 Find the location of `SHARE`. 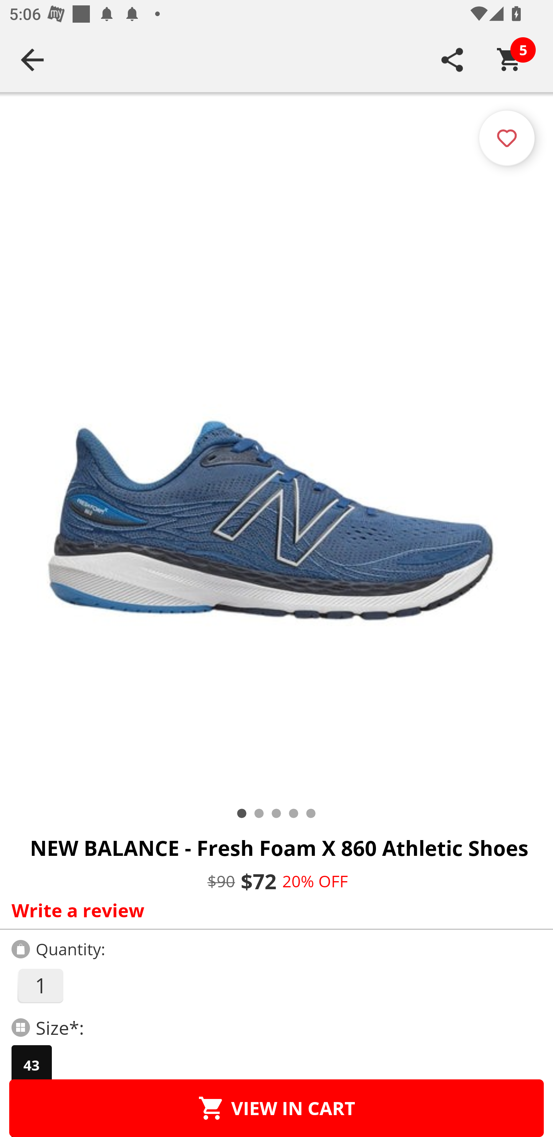

SHARE is located at coordinates (452, 60).